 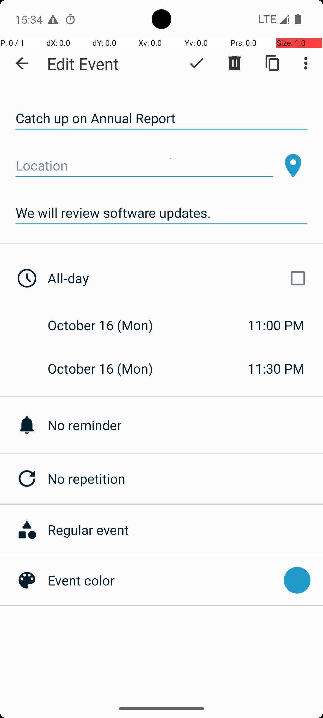 What do you see at coordinates (276, 369) in the screenshot?
I see `11:30 PM` at bounding box center [276, 369].